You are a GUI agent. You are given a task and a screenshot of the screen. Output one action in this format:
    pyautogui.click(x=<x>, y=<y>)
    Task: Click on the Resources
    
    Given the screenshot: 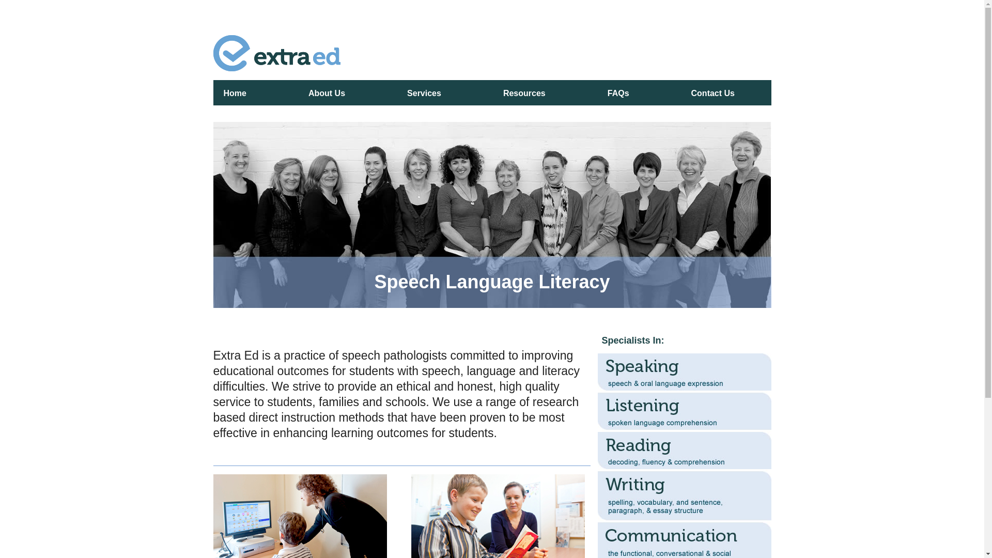 What is the action you would take?
    pyautogui.click(x=524, y=93)
    